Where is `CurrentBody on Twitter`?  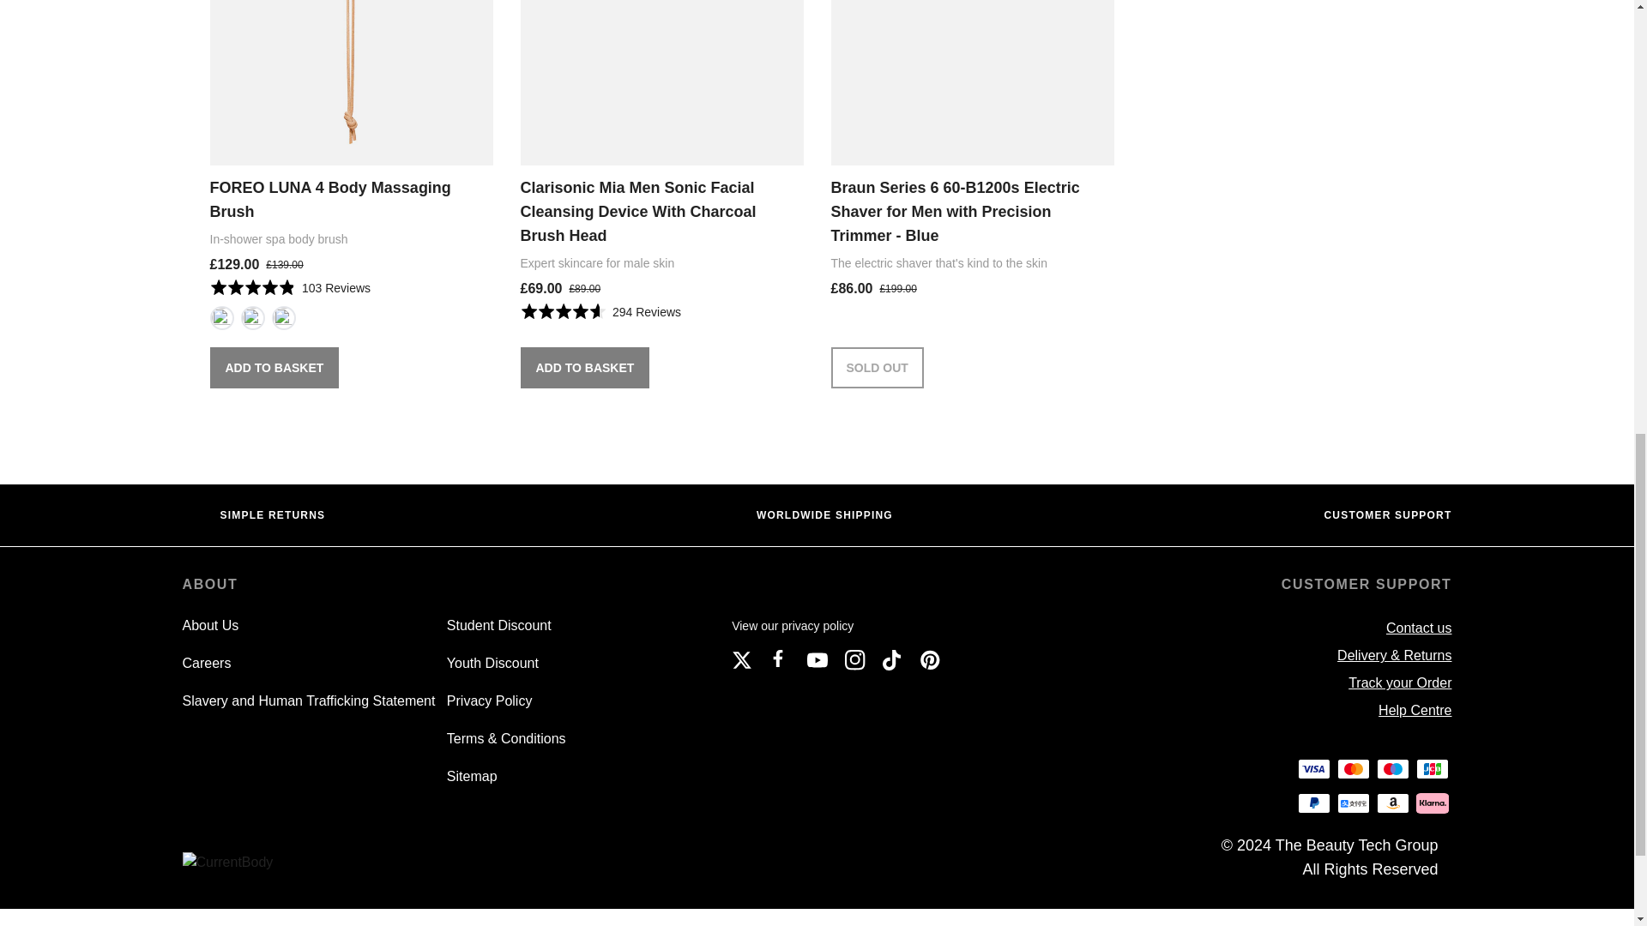 CurrentBody on Twitter is located at coordinates (741, 660).